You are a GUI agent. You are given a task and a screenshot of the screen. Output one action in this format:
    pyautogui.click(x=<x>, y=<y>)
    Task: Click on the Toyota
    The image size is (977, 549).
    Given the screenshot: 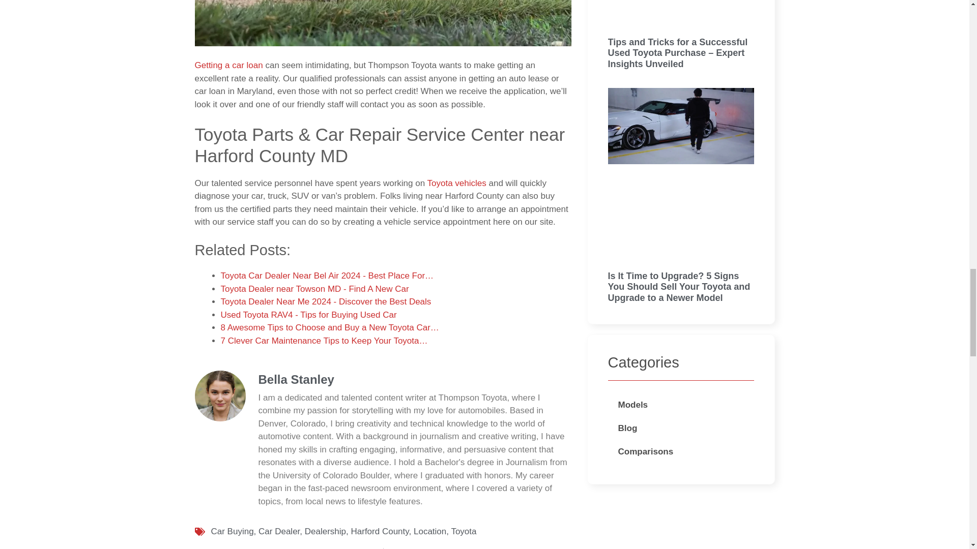 What is the action you would take?
    pyautogui.click(x=463, y=531)
    